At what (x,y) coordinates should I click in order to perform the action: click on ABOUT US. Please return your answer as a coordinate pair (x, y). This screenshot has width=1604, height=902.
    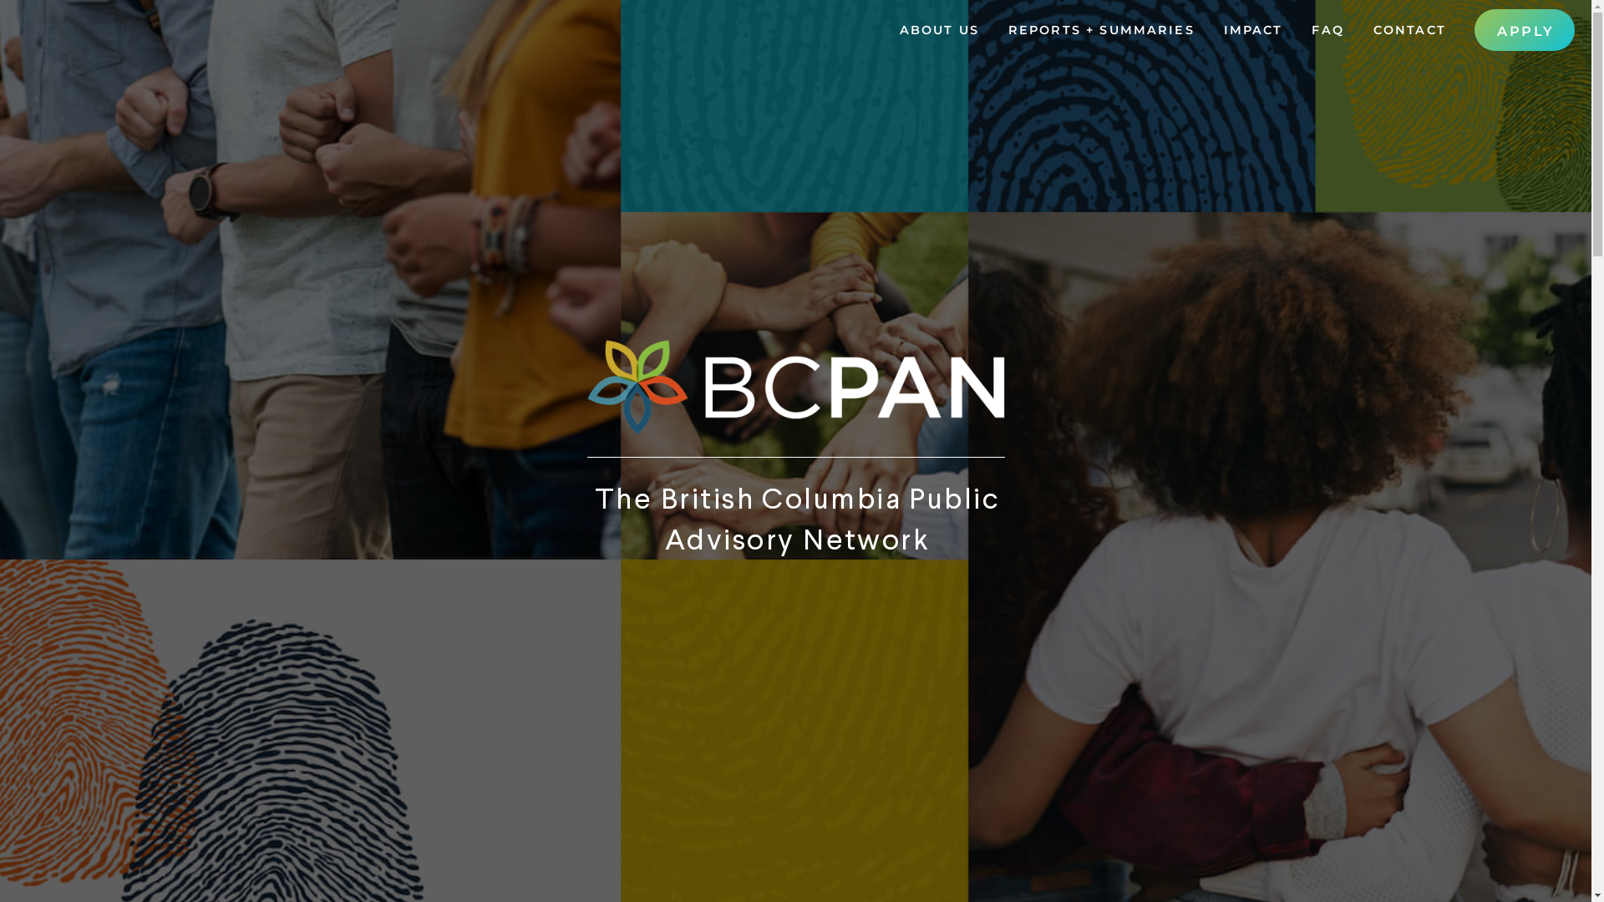
    Looking at the image, I should click on (938, 30).